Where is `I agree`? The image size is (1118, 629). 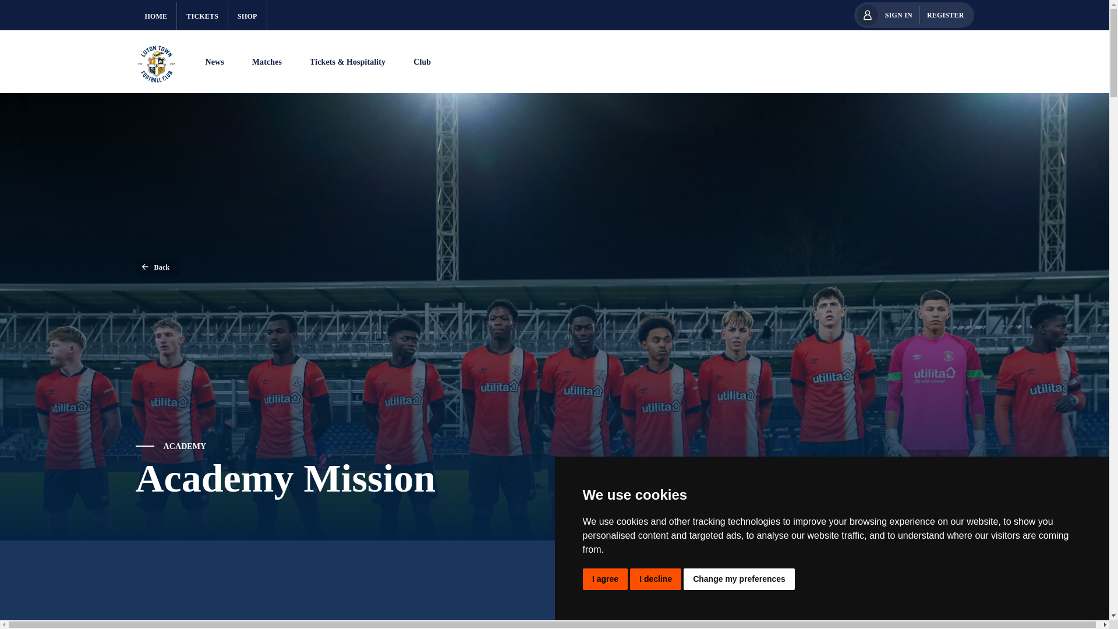
I agree is located at coordinates (604, 579).